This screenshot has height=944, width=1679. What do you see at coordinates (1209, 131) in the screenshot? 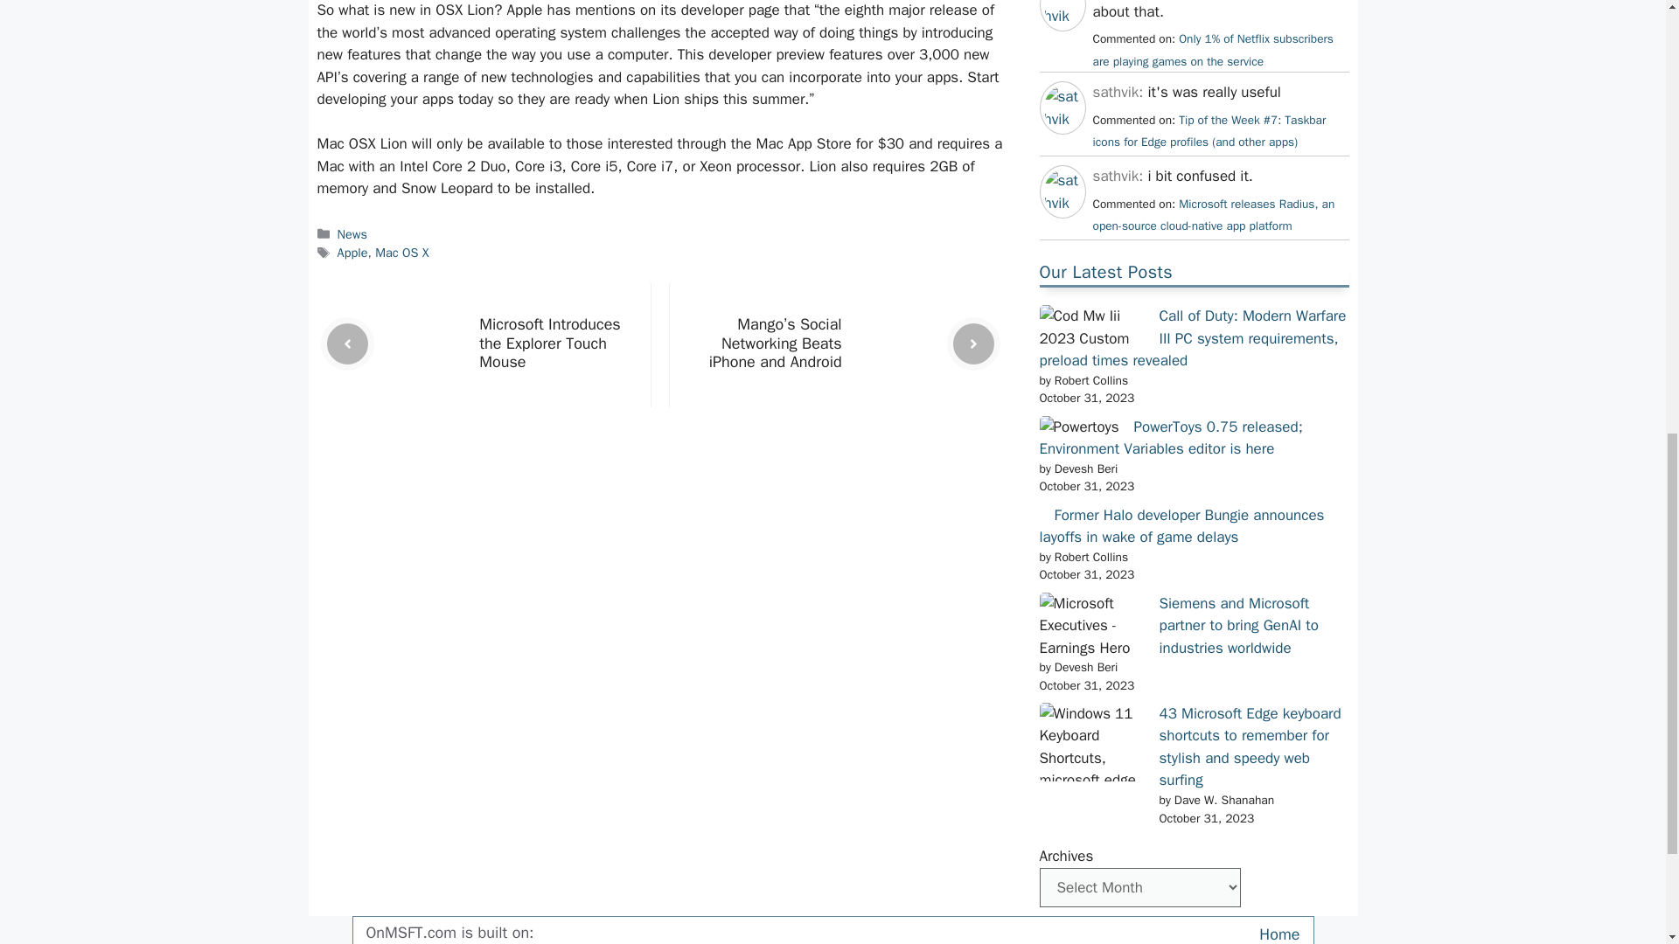
I see `July 8, 2024` at bounding box center [1209, 131].